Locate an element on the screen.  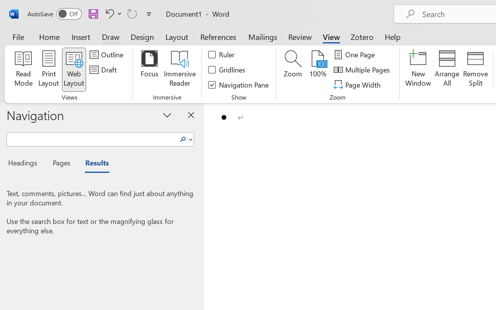
Remove Split is located at coordinates (475, 70).